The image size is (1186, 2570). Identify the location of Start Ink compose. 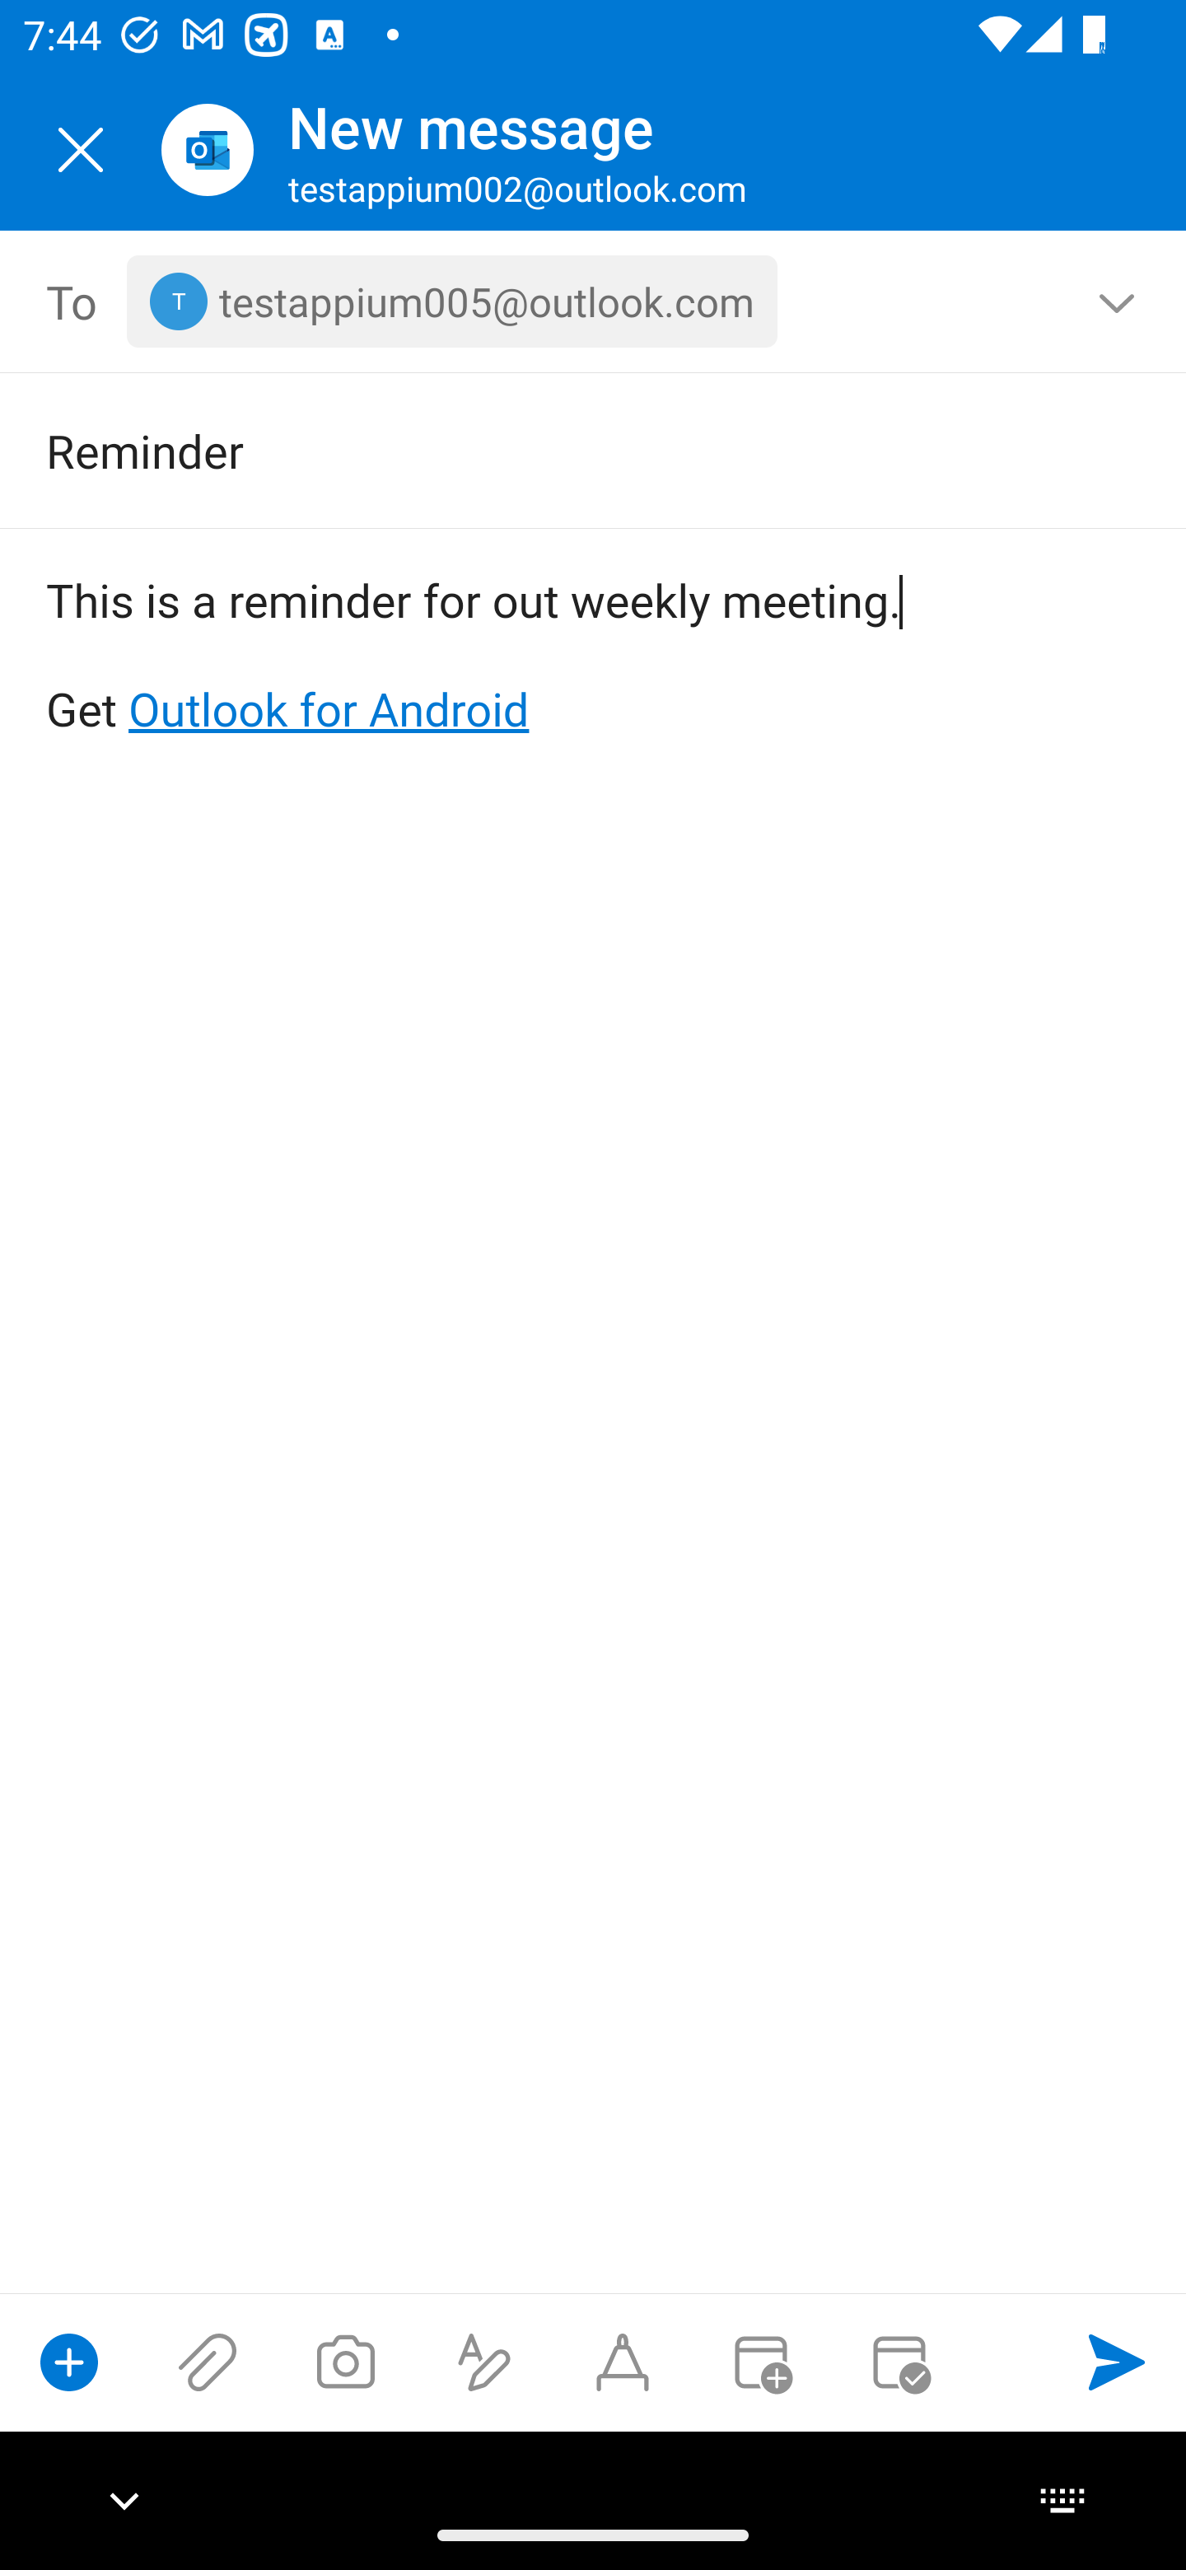
(623, 2362).